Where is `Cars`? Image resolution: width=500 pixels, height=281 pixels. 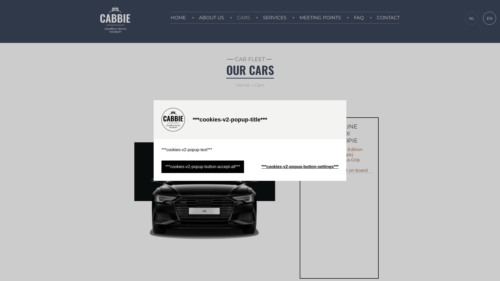 Cars is located at coordinates (259, 85).